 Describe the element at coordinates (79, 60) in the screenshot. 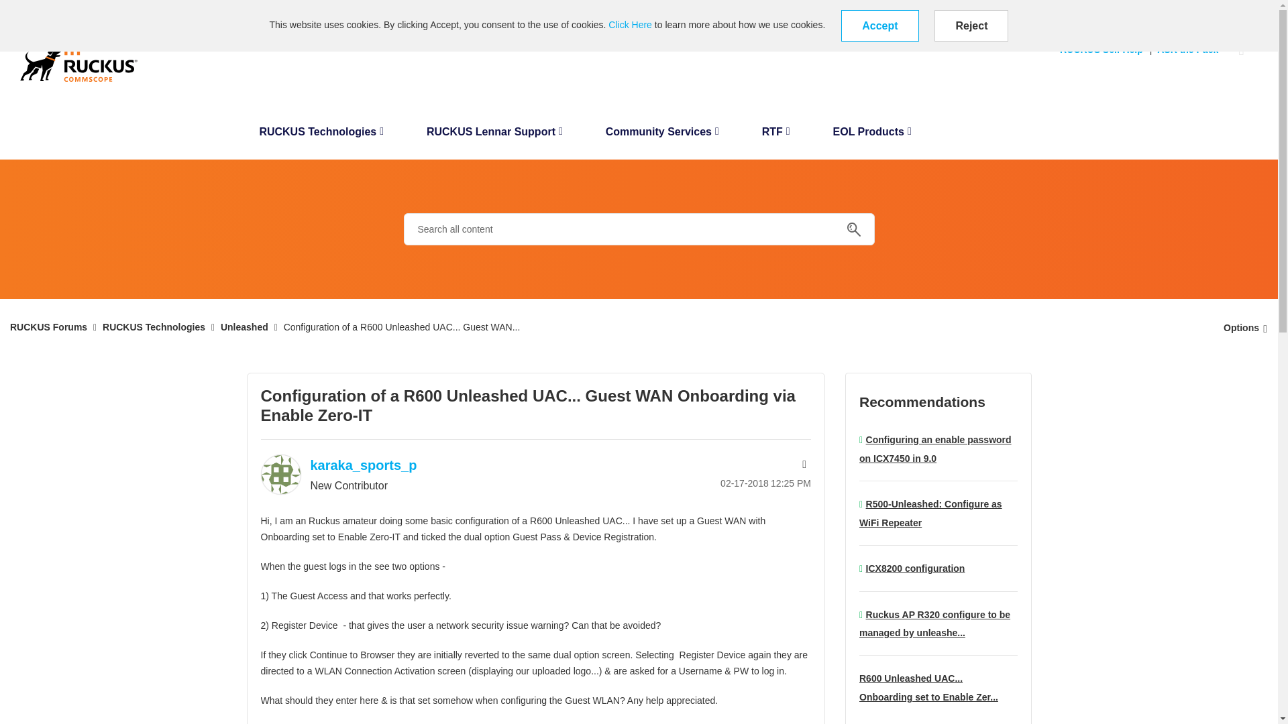

I see `CommScope RUCKUS Community Forums` at that location.